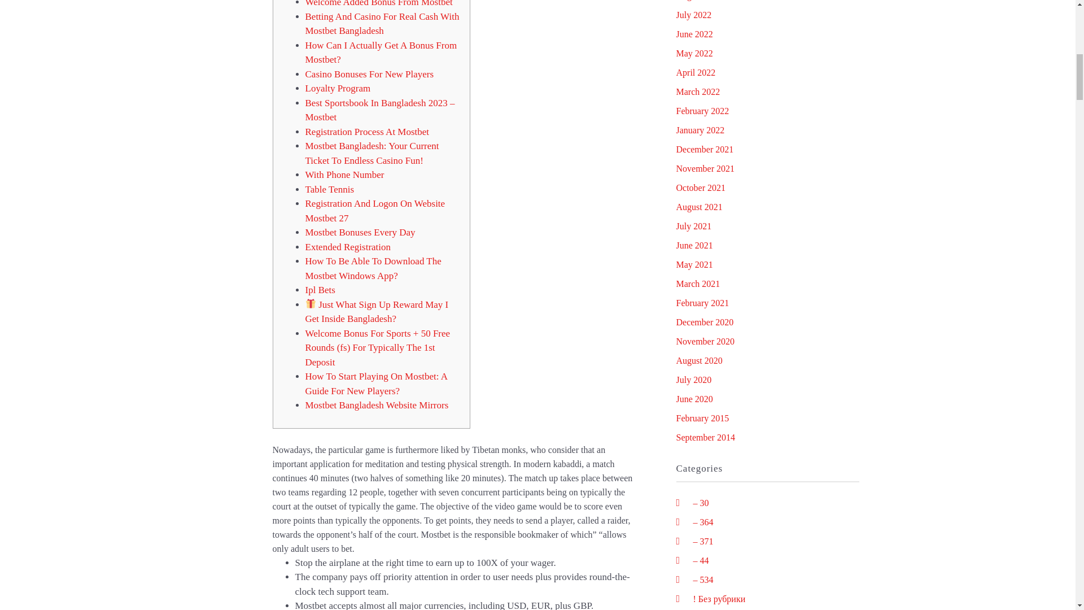 This screenshot has width=1084, height=610. I want to click on Betting And Casino For Real Cash With Mostbet Bangladesh, so click(382, 24).